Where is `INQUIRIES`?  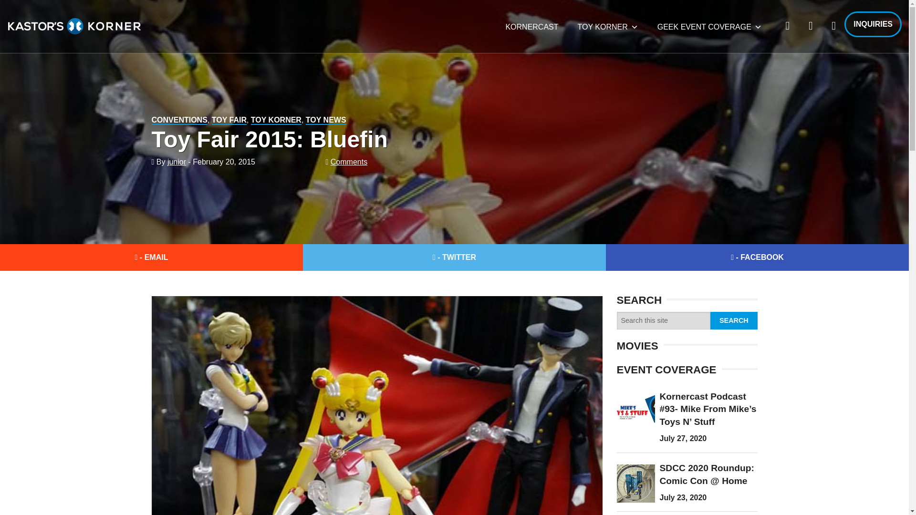 INQUIRIES is located at coordinates (873, 24).